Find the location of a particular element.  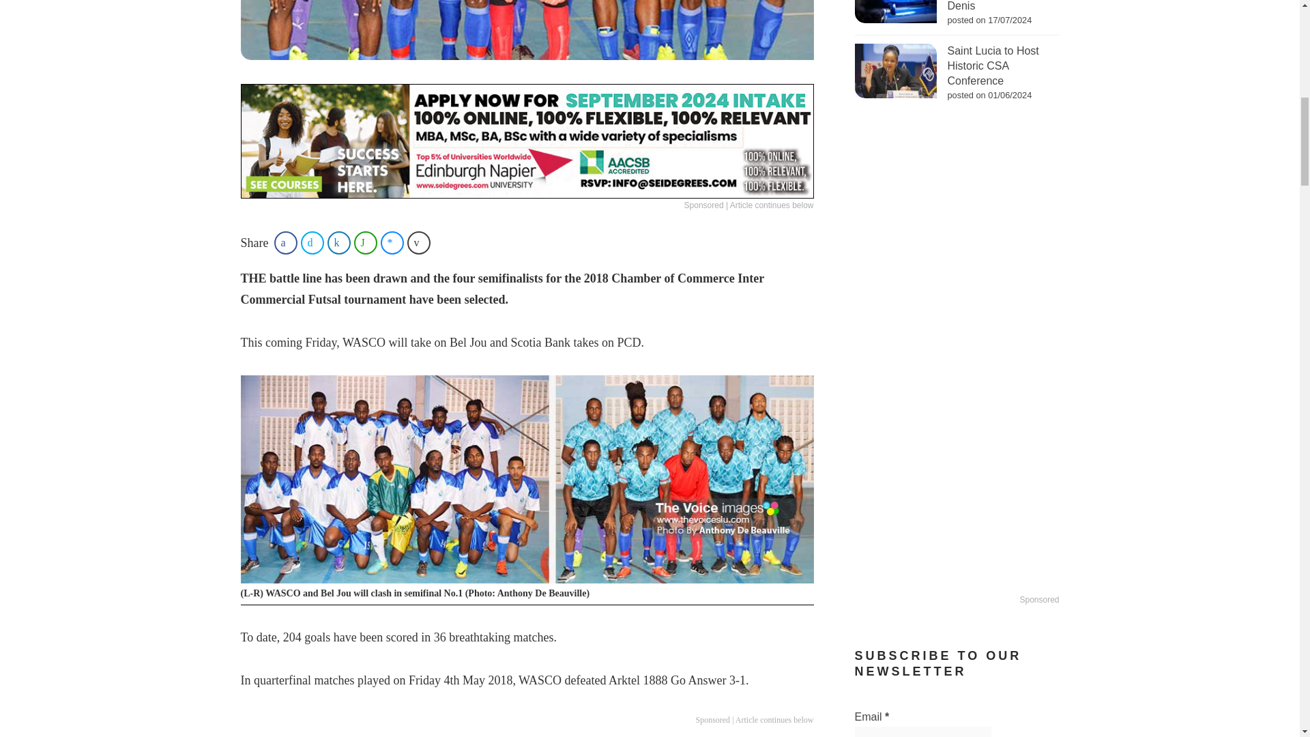

Share on LinkedIn is located at coordinates (339, 243).